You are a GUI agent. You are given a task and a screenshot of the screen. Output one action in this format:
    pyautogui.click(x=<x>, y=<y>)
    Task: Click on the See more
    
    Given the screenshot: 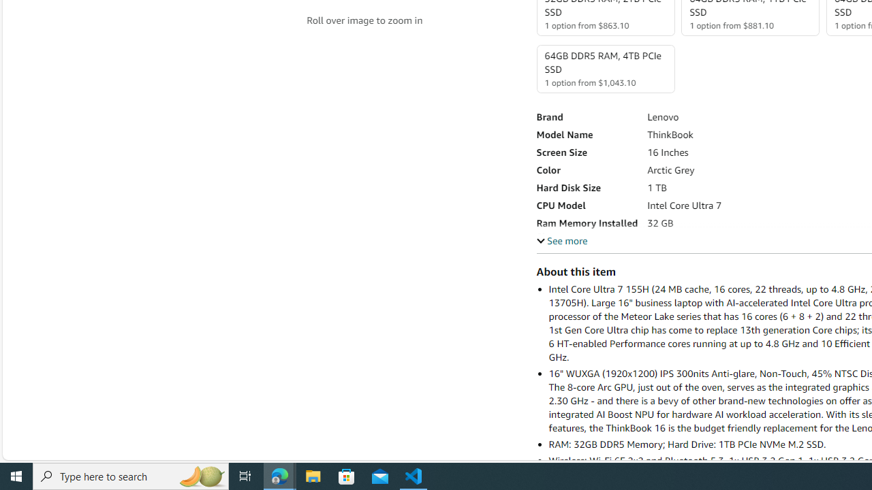 What is the action you would take?
    pyautogui.click(x=561, y=240)
    